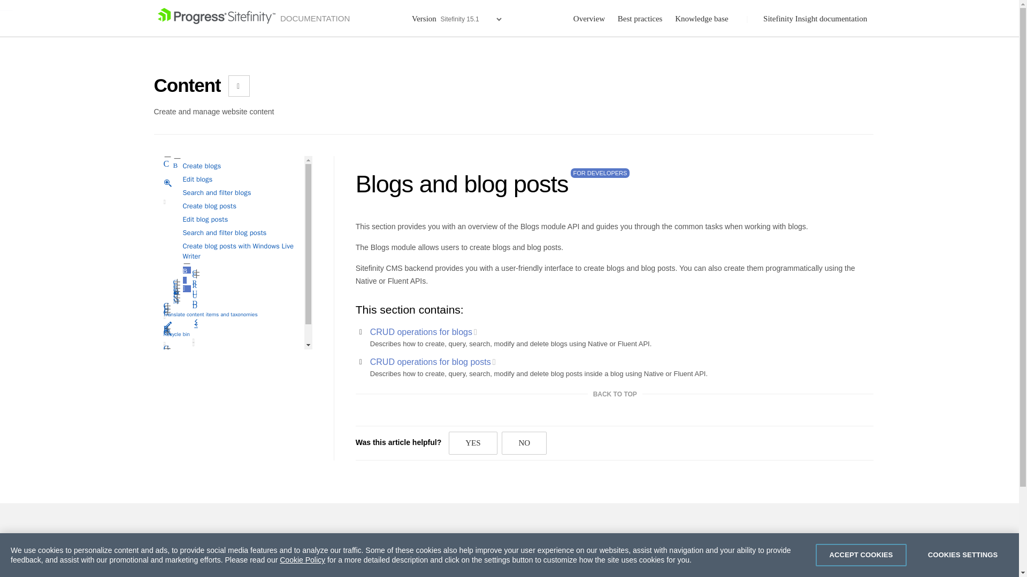  Describe the element at coordinates (187, 88) in the screenshot. I see `Content` at that location.